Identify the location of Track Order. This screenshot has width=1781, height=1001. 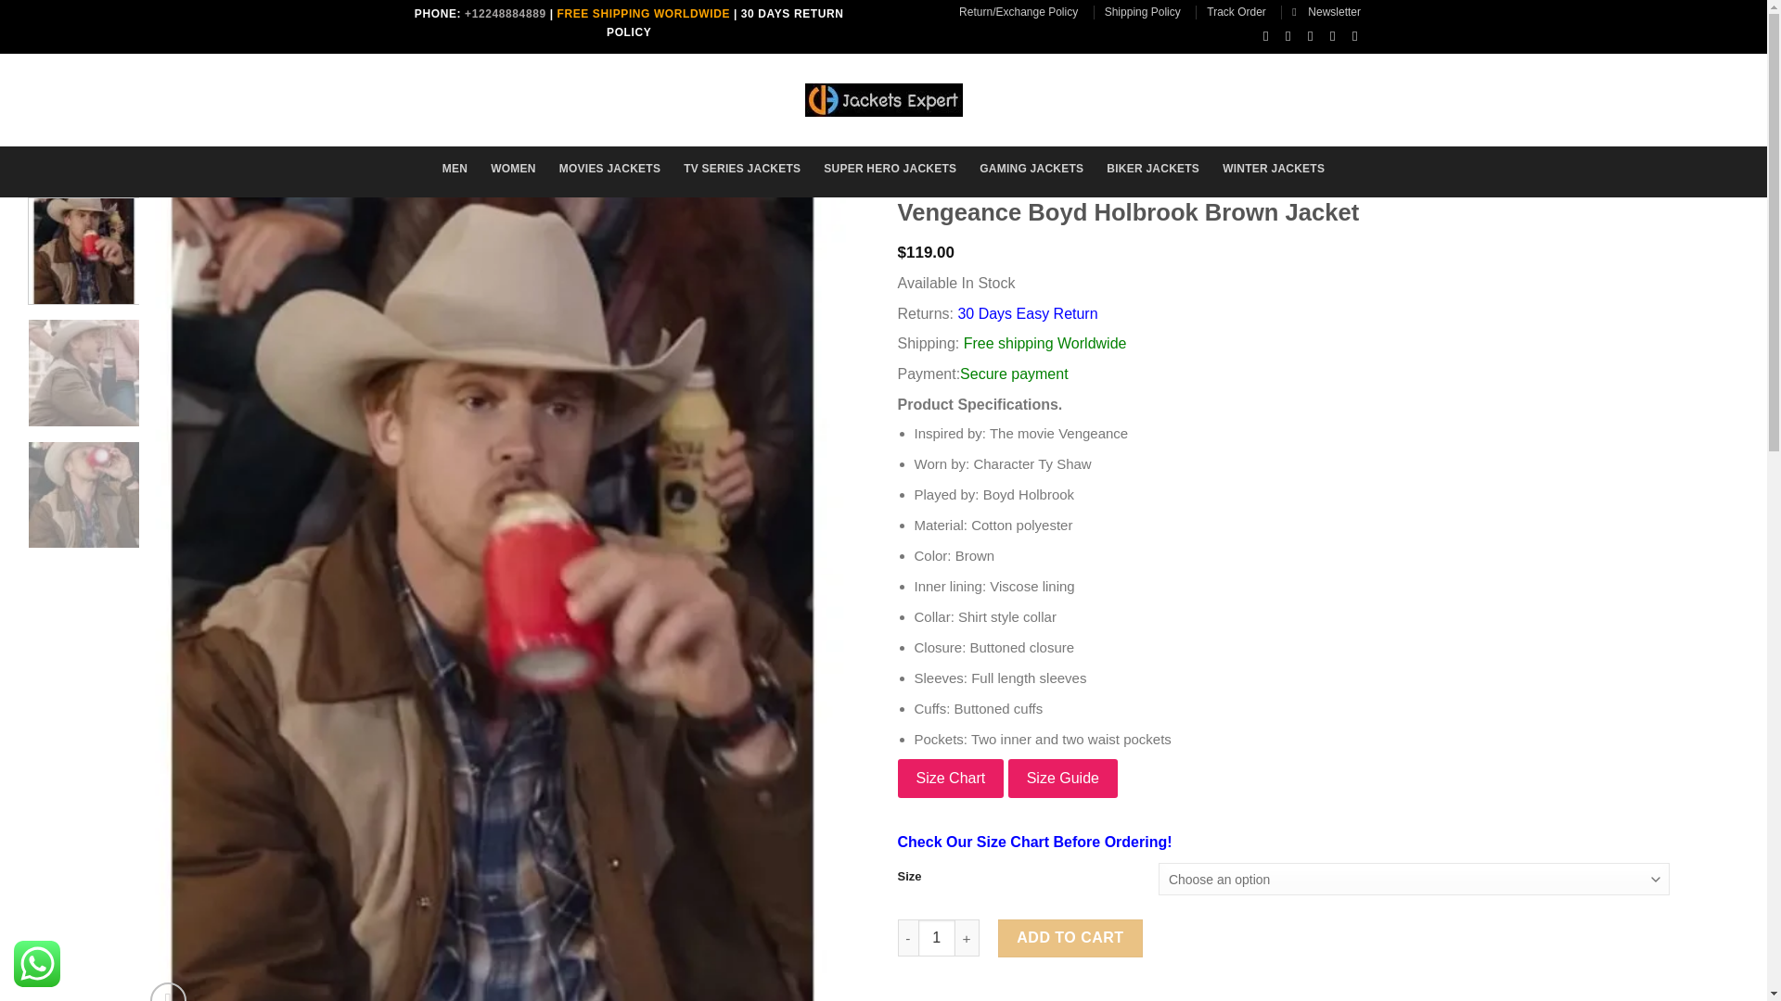
(1236, 11).